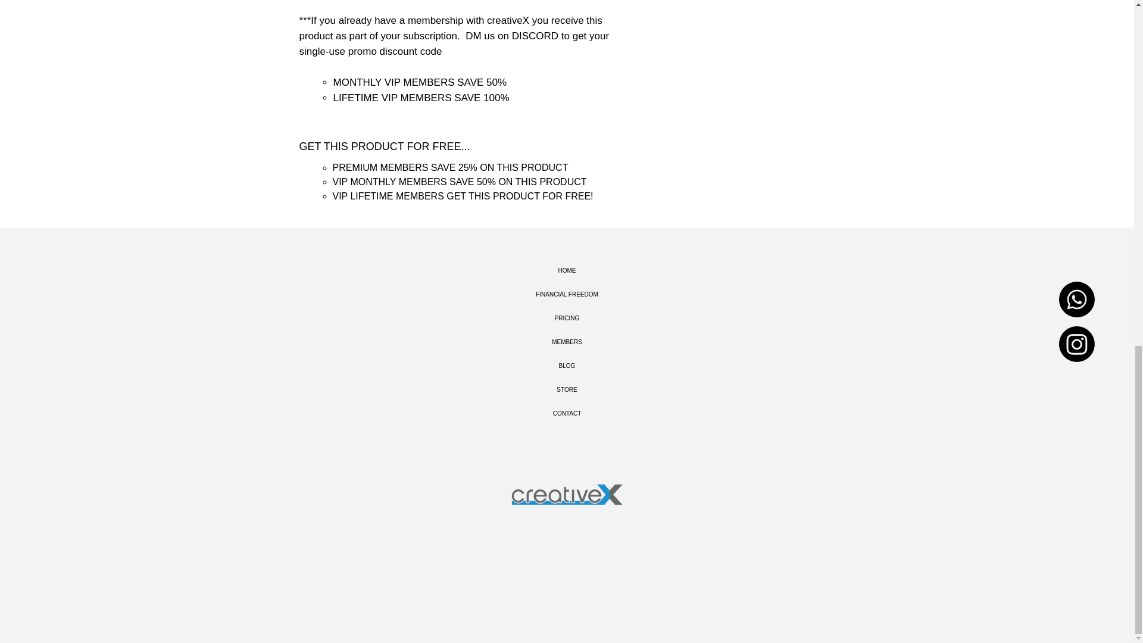 The width and height of the screenshot is (1143, 643). Describe the element at coordinates (567, 271) in the screenshot. I see `HOME` at that location.